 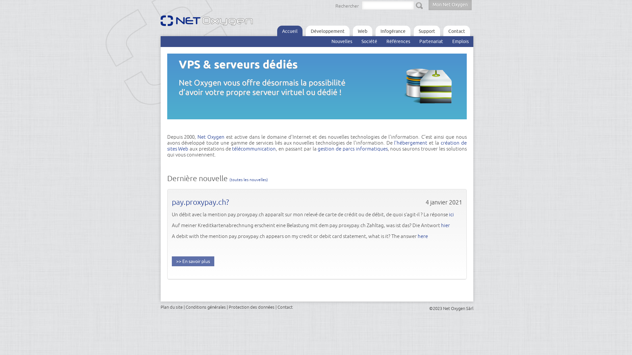 What do you see at coordinates (462, 126) in the screenshot?
I see `Next` at bounding box center [462, 126].